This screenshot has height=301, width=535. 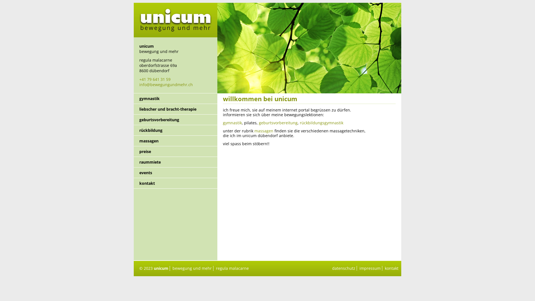 What do you see at coordinates (176, 120) in the screenshot?
I see `geburtsvorbereitung` at bounding box center [176, 120].